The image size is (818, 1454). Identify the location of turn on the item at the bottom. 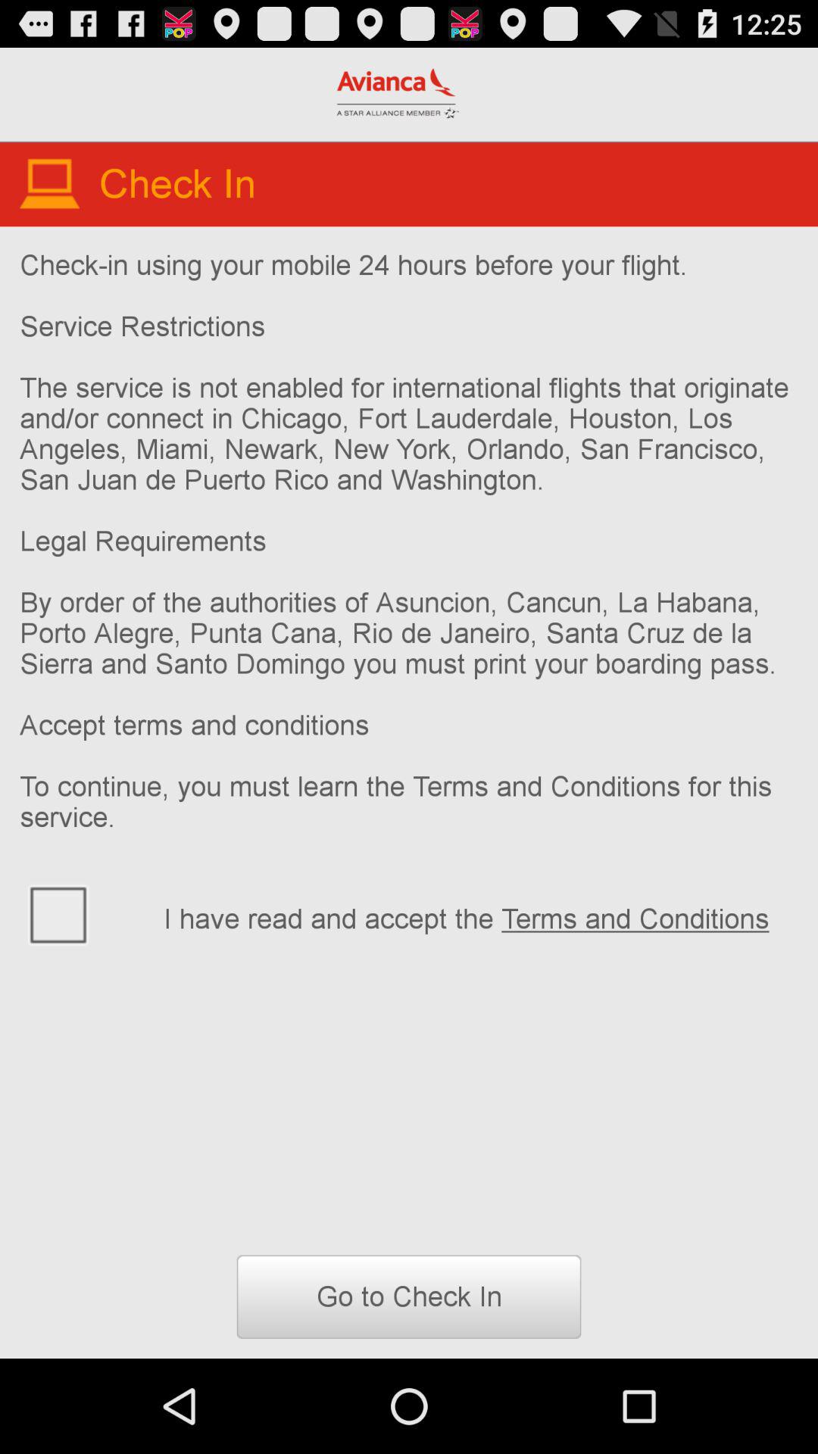
(409, 1296).